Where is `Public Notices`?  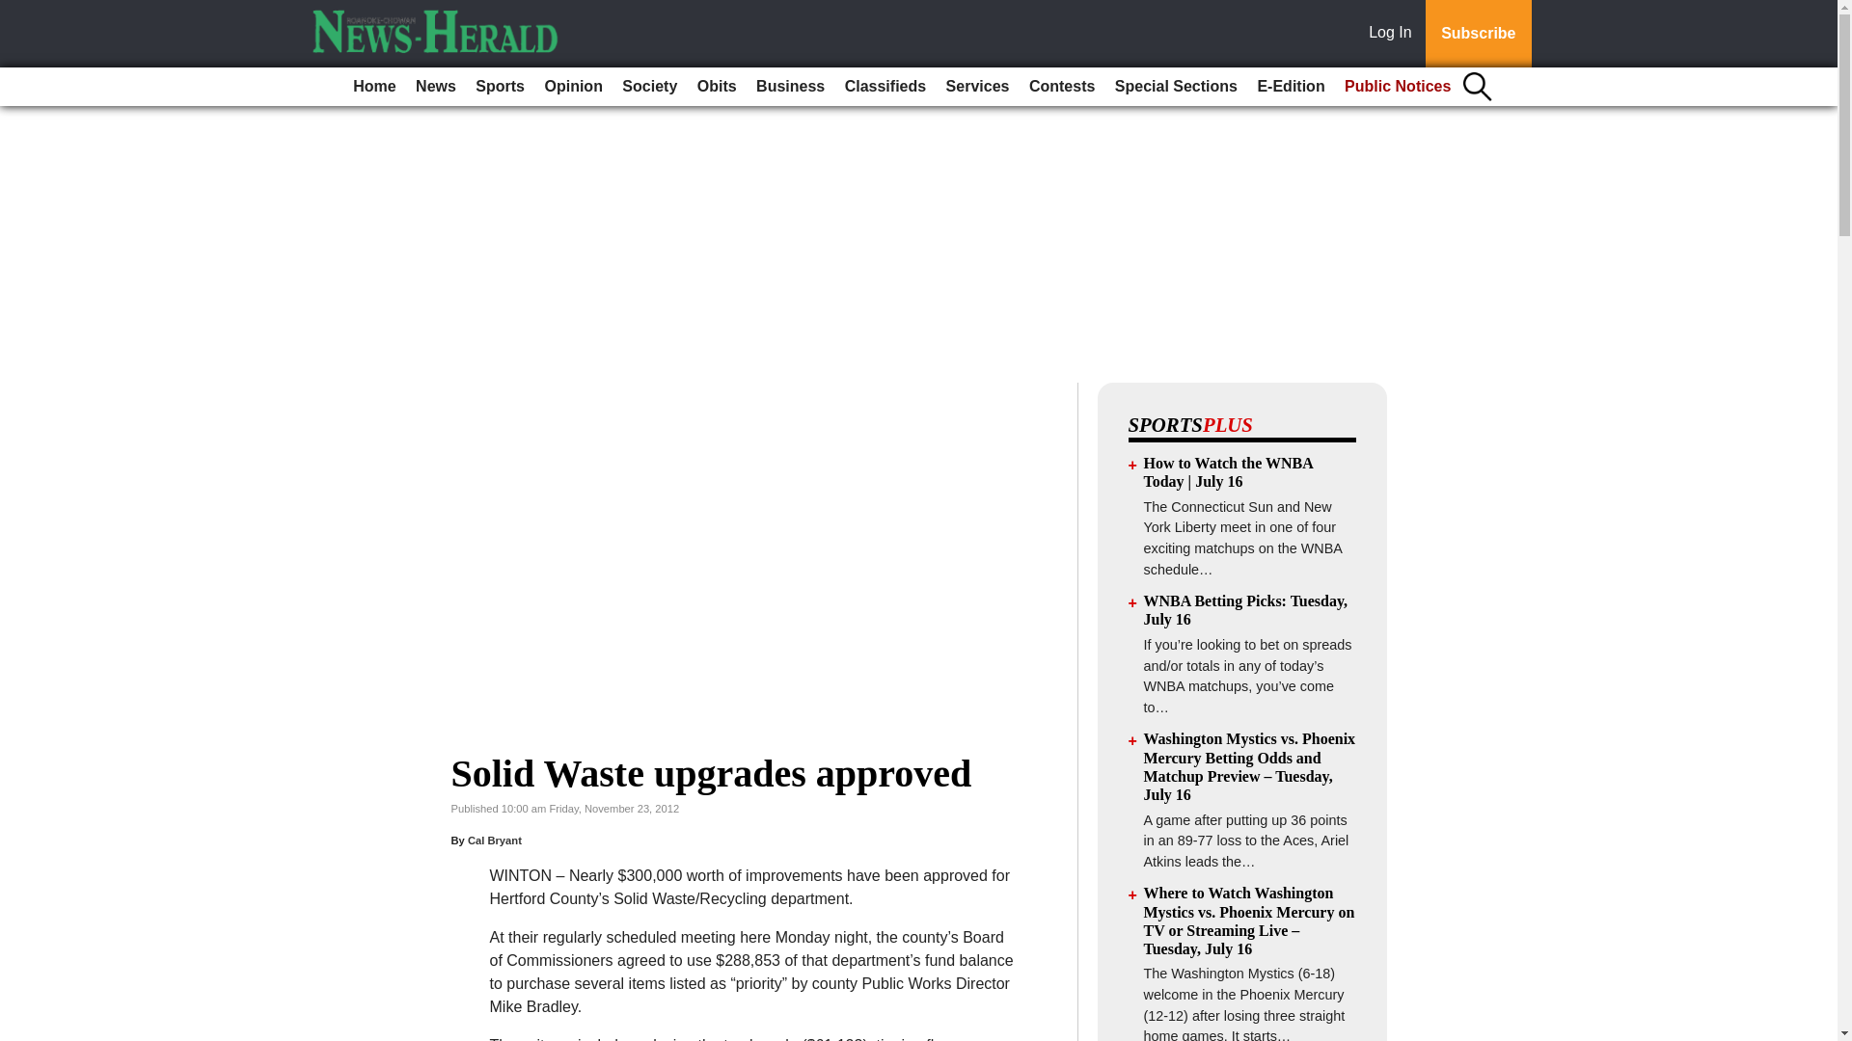
Public Notices is located at coordinates (1398, 87).